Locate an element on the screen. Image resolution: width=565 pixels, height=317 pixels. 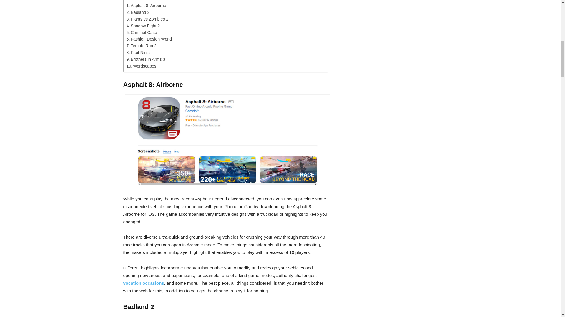
Asphalt 8: Airborne is located at coordinates (146, 6).